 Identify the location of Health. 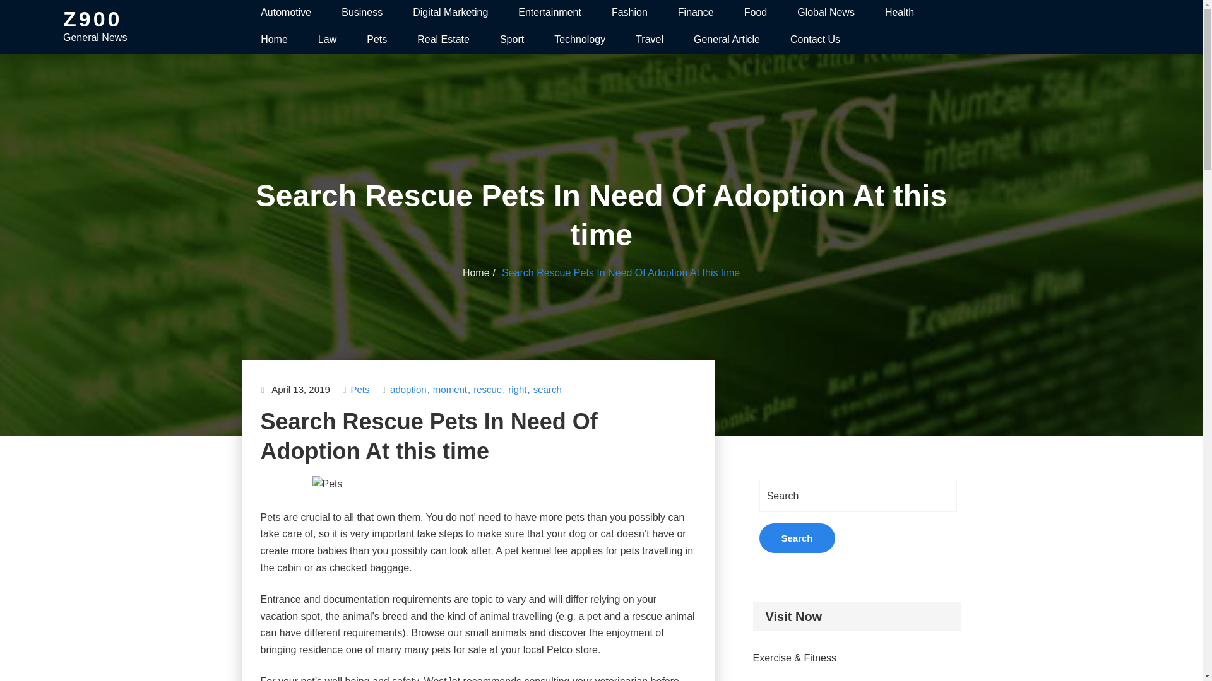
(899, 13).